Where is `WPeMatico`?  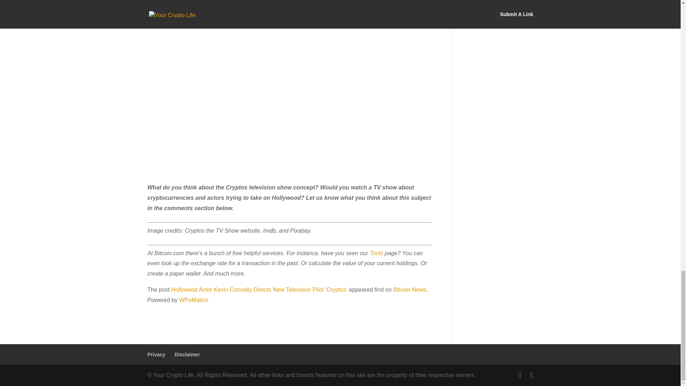 WPeMatico is located at coordinates (194, 300).